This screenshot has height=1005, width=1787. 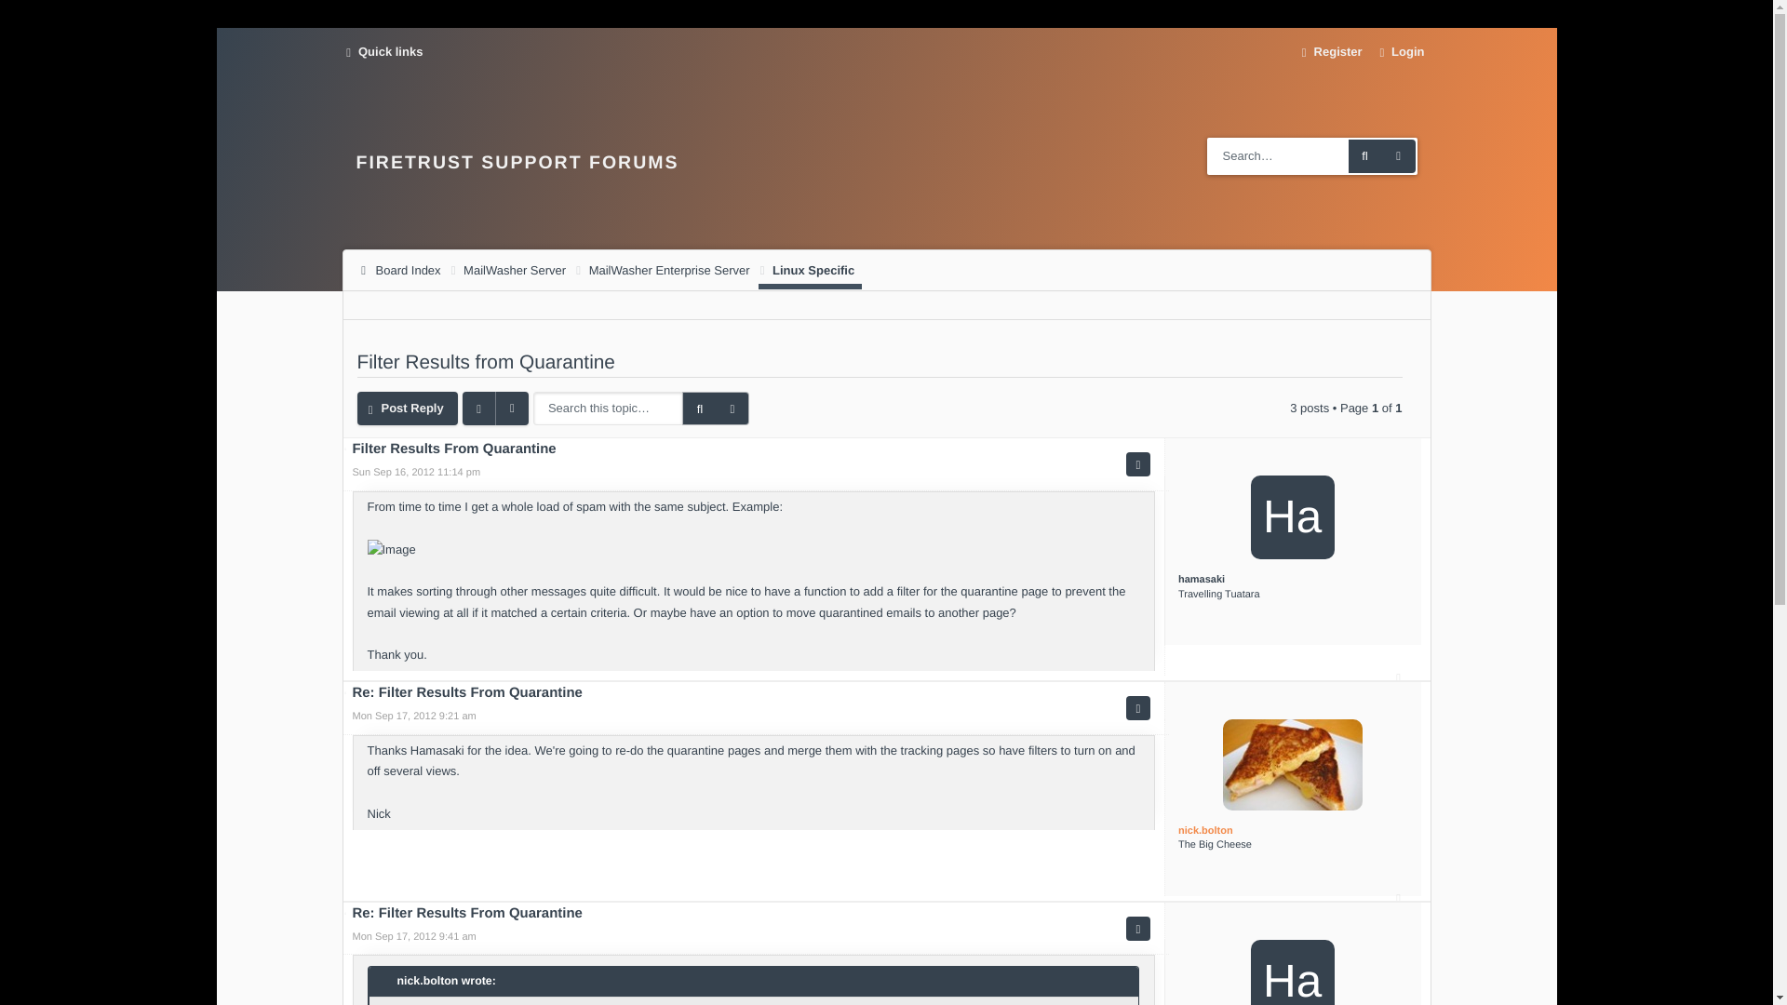 I want to click on Ha, so click(x=1293, y=971).